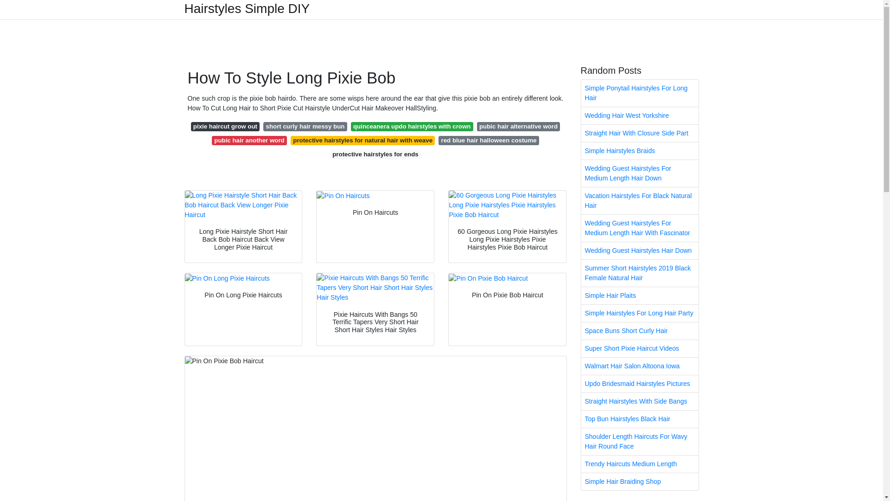 The image size is (890, 501). What do you see at coordinates (375, 154) in the screenshot?
I see `protective hairstyles for ends` at bounding box center [375, 154].